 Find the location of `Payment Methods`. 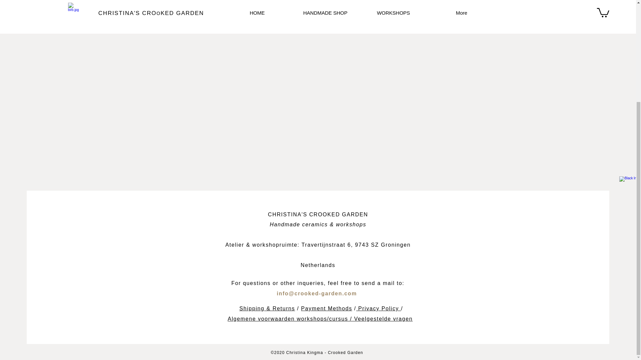

Payment Methods is located at coordinates (327, 308).